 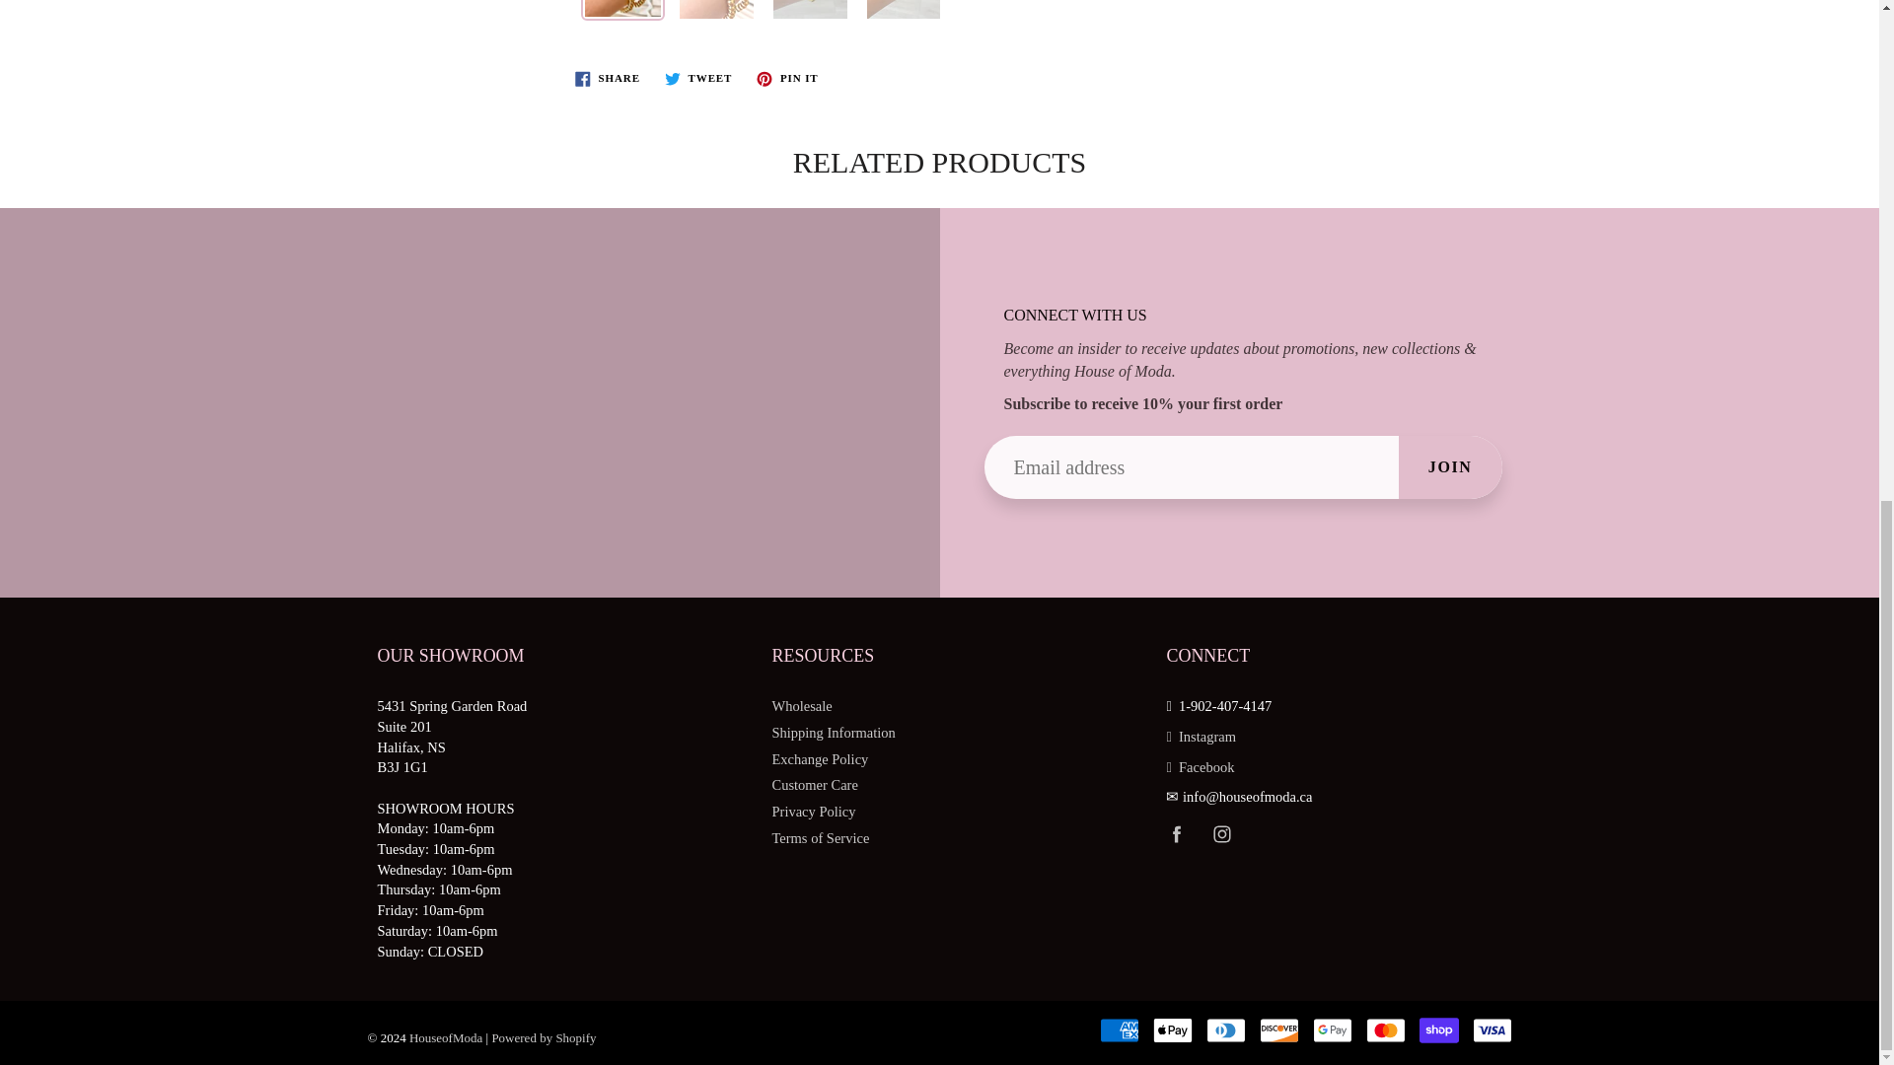 I want to click on Shop Pay, so click(x=1438, y=1029).